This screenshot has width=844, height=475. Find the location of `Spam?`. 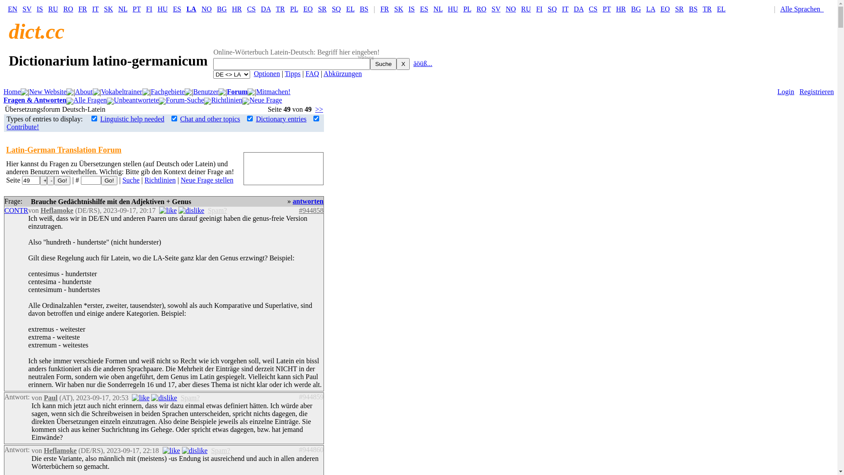

Spam? is located at coordinates (221, 450).